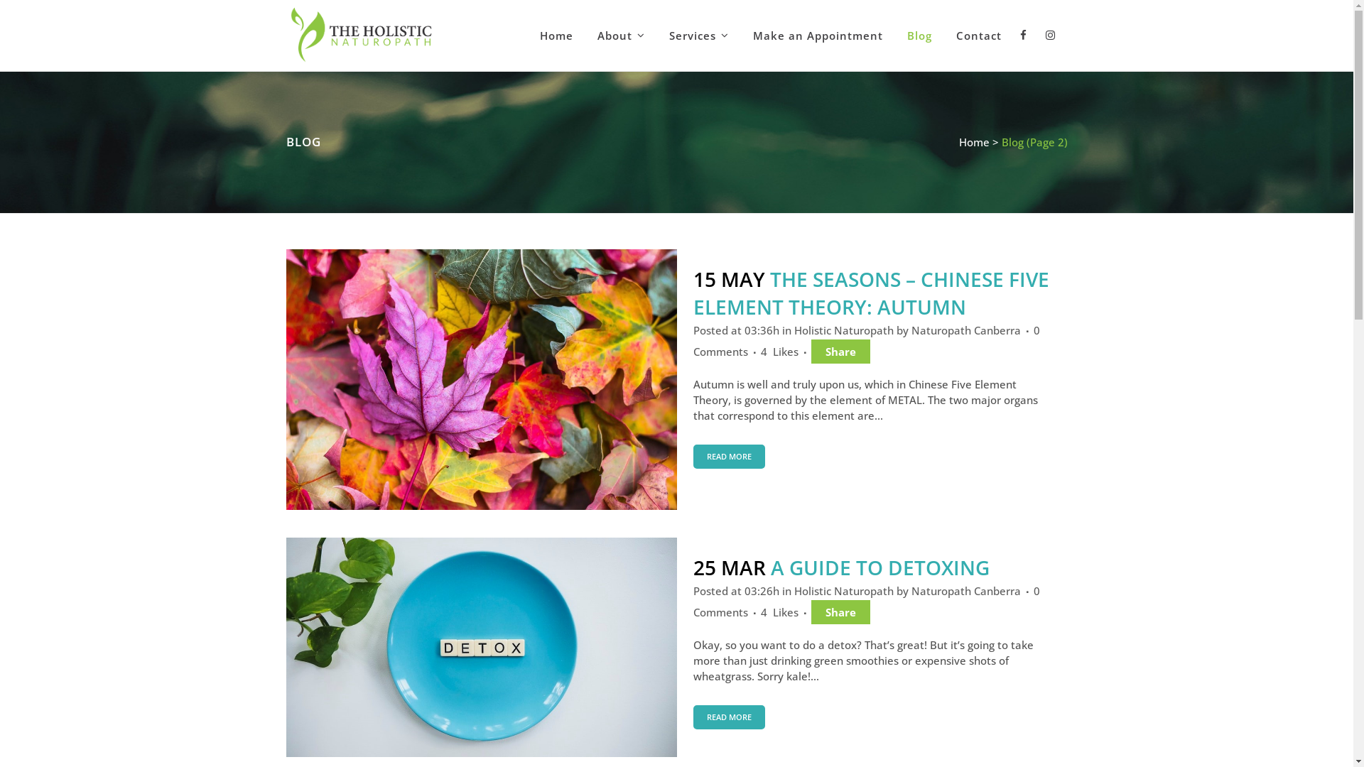 This screenshot has width=1364, height=767. Describe the element at coordinates (841, 352) in the screenshot. I see `Share` at that location.